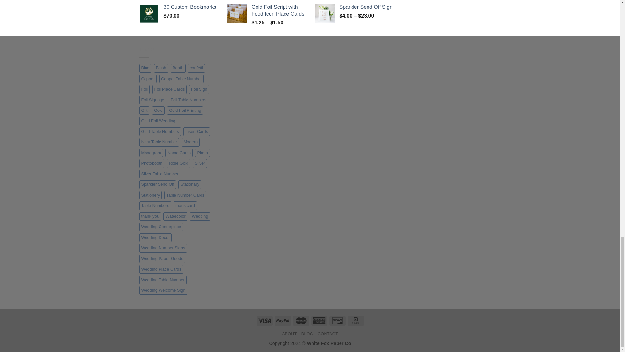 This screenshot has width=625, height=352. Describe the element at coordinates (278, 10) in the screenshot. I see `Gold Foil Script with Food Icon Place Cards` at that location.